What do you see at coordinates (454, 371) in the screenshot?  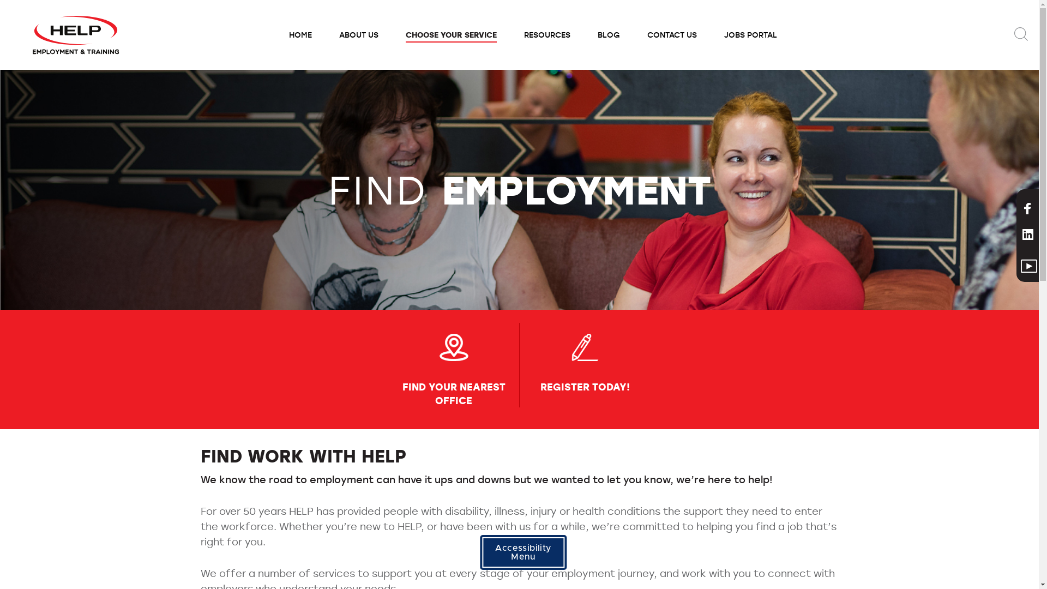 I see `FIND YOUR NEAREST OFFICE` at bounding box center [454, 371].